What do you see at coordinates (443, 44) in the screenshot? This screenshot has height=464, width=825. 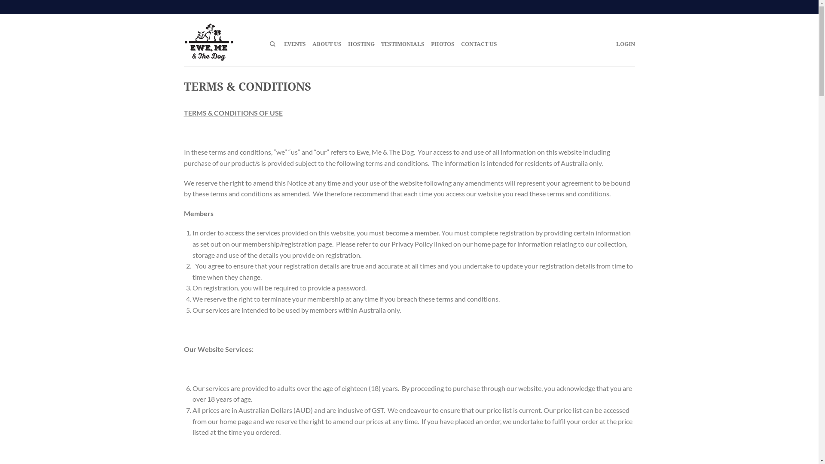 I see `PHOTOS` at bounding box center [443, 44].